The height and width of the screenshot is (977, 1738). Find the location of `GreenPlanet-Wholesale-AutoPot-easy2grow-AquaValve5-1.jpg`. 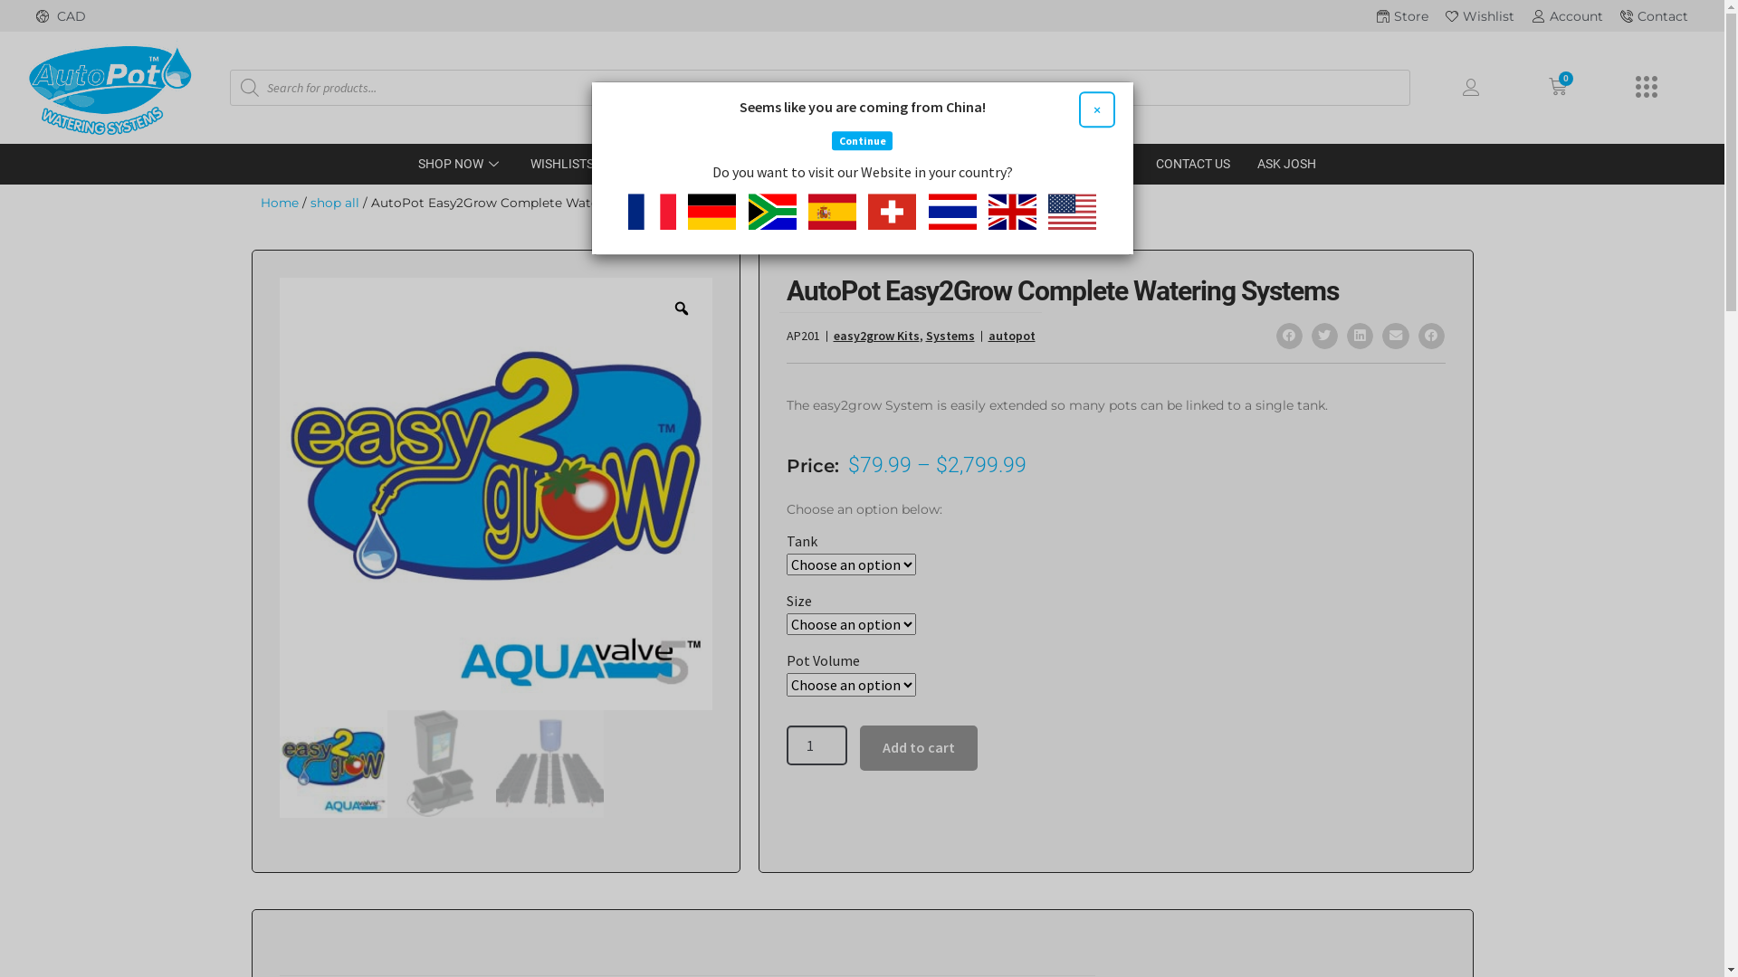

GreenPlanet-Wholesale-AutoPot-easy2grow-AquaValve5-1.jpg is located at coordinates (495, 494).